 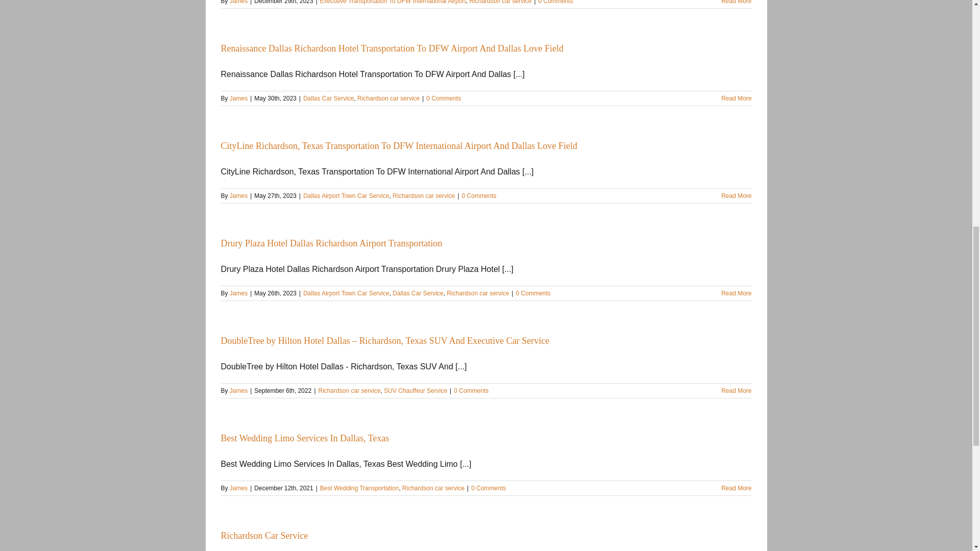 What do you see at coordinates (238, 391) in the screenshot?
I see `Posts by James` at bounding box center [238, 391].